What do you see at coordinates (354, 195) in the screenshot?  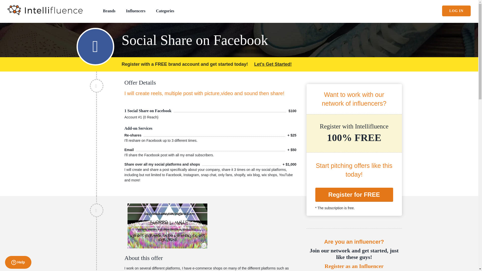 I see `Register for FREE` at bounding box center [354, 195].